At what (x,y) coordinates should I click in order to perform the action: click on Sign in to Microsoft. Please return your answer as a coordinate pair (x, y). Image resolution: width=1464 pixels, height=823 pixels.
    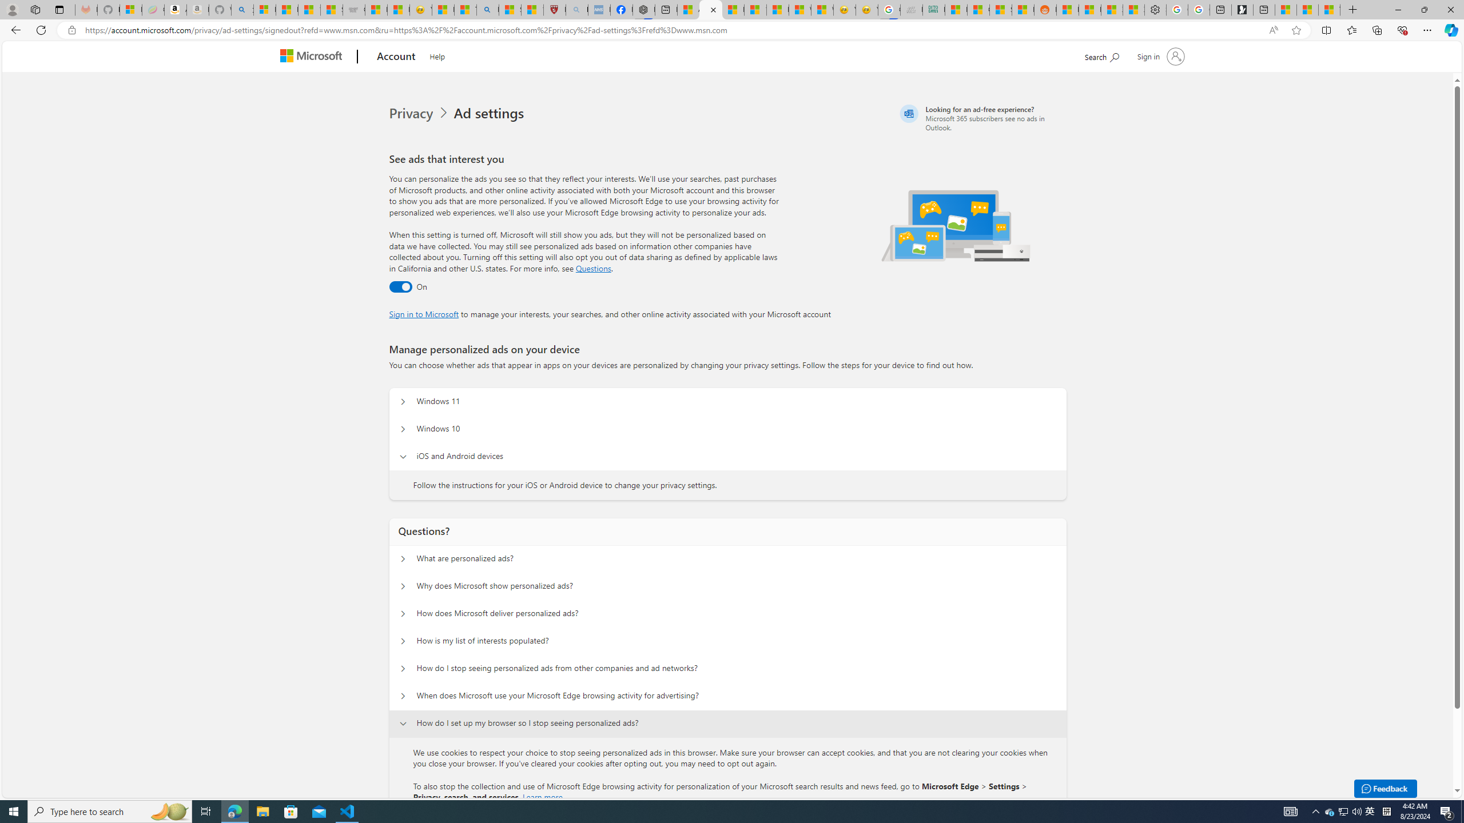
    Looking at the image, I should click on (424, 313).